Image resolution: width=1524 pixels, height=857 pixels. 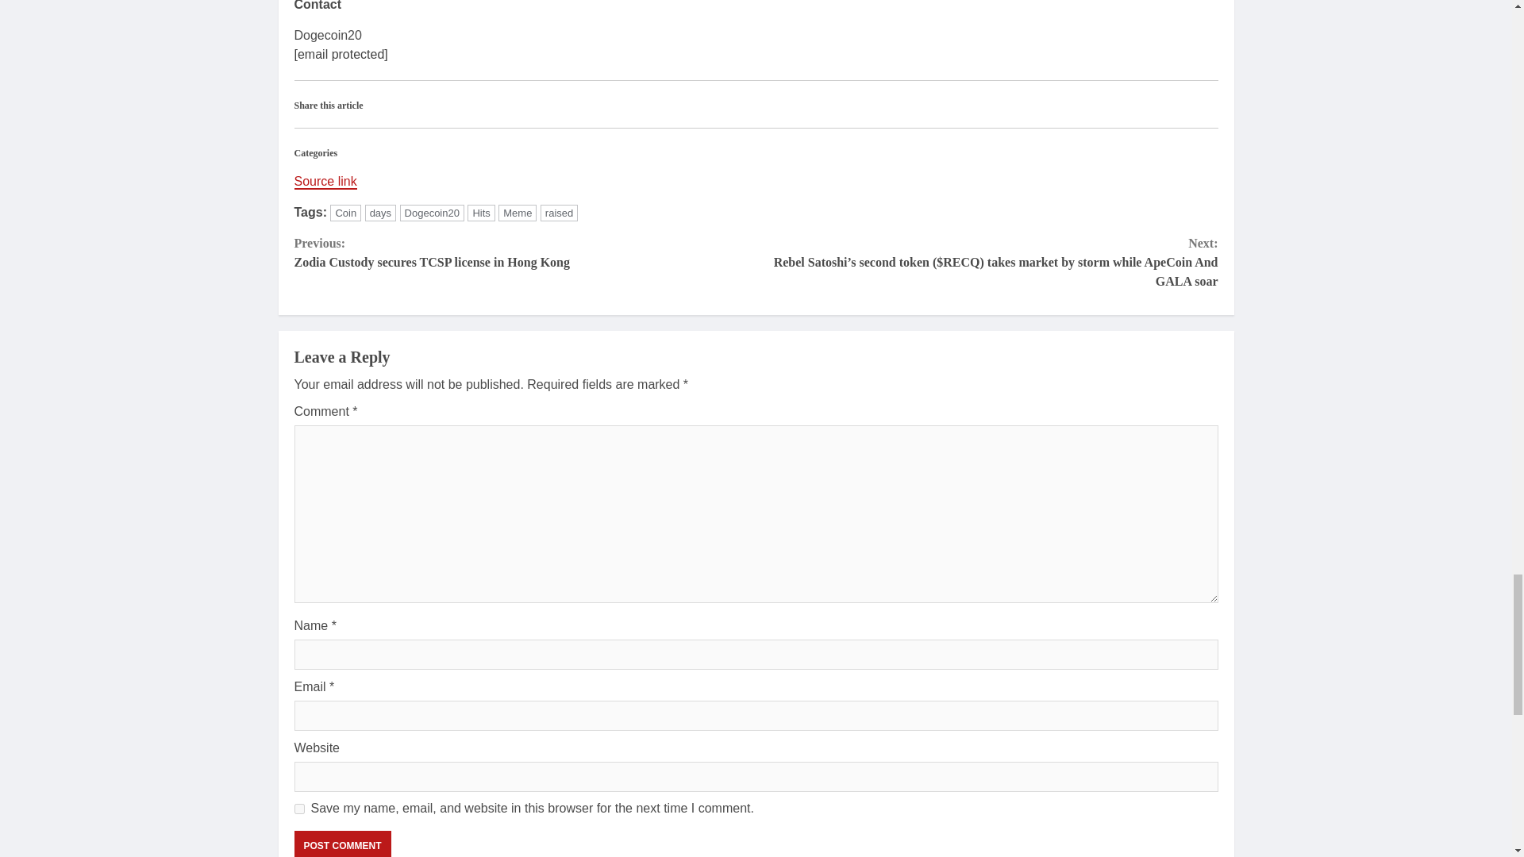 I want to click on Post Comment, so click(x=346, y=213).